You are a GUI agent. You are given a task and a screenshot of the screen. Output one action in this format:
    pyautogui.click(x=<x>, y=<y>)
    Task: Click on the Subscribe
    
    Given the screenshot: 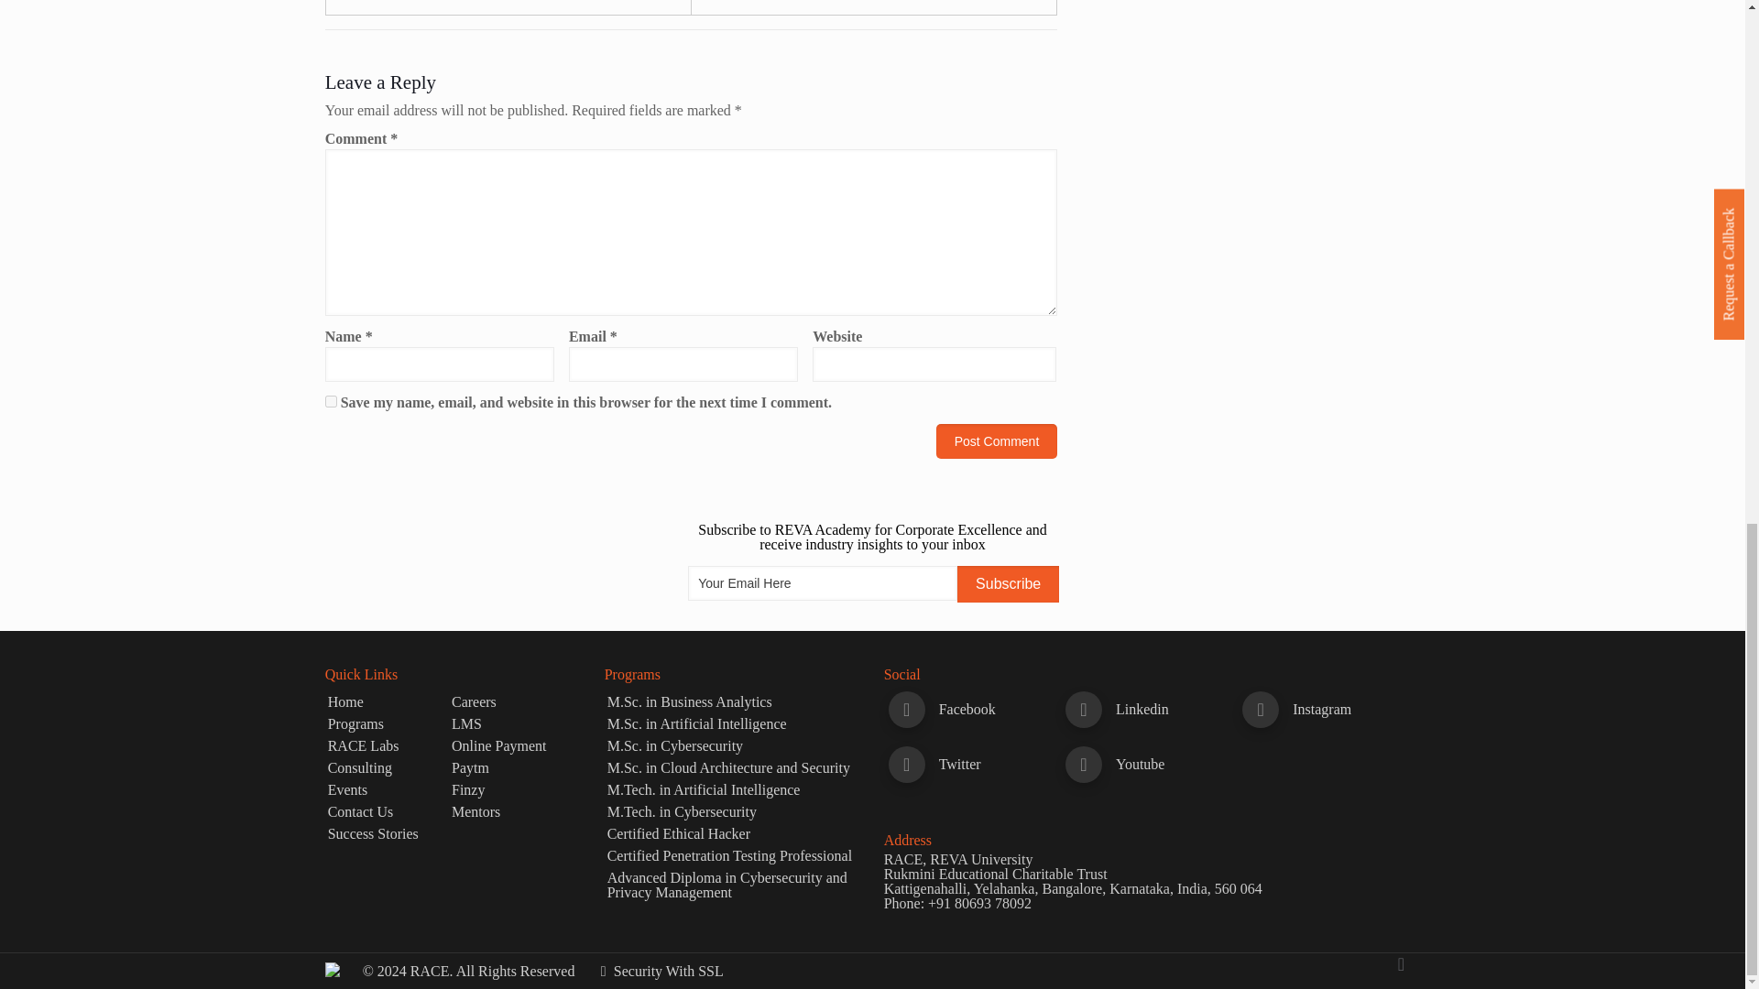 What is the action you would take?
    pyautogui.click(x=1008, y=583)
    